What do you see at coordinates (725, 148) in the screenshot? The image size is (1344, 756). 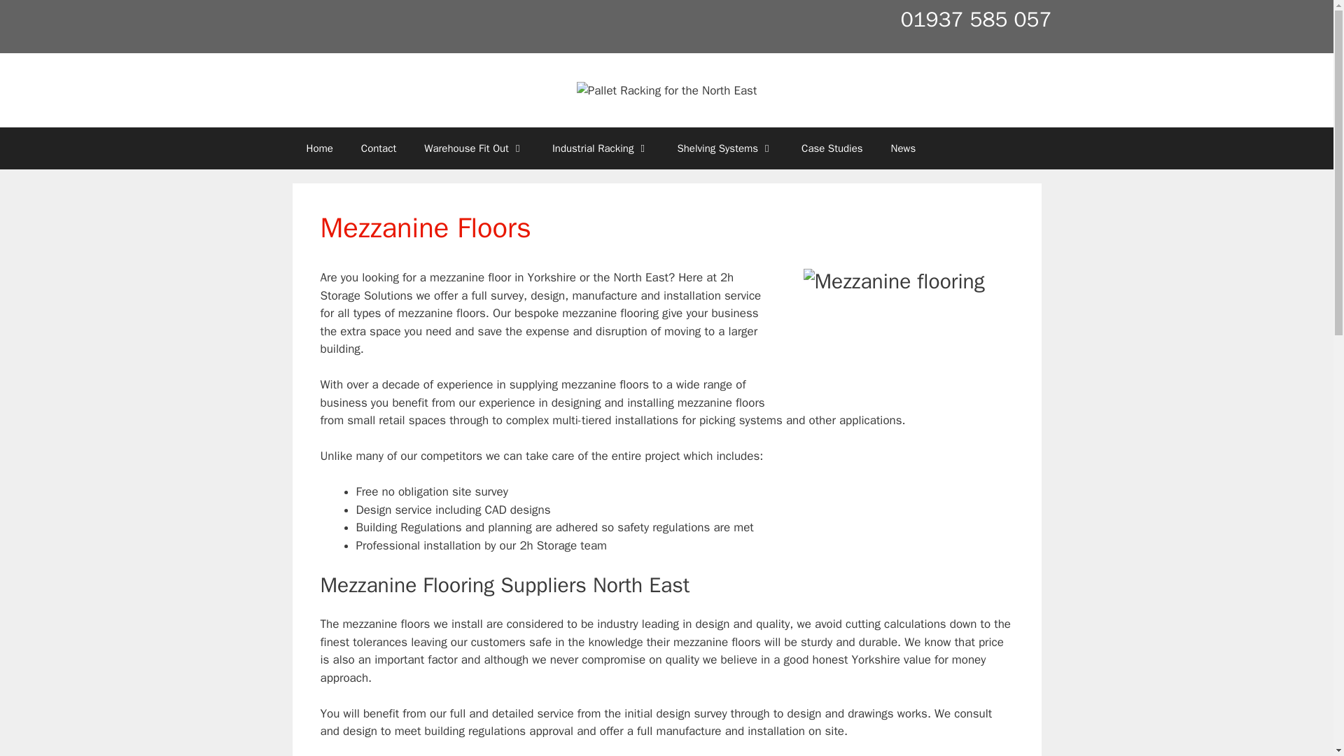 I see `Shelving Systems` at bounding box center [725, 148].